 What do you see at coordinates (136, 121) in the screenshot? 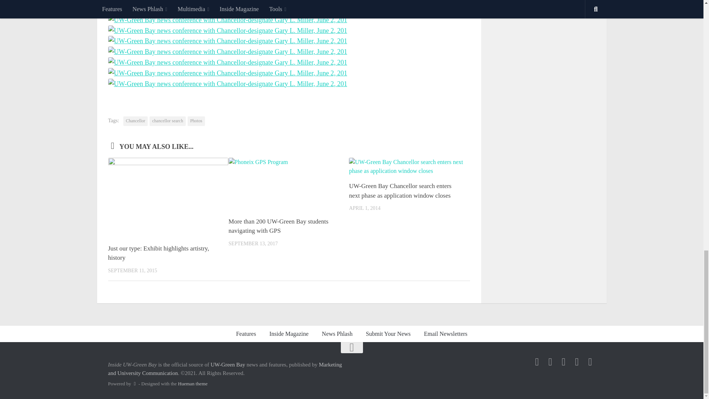
I see `Chancellor` at bounding box center [136, 121].